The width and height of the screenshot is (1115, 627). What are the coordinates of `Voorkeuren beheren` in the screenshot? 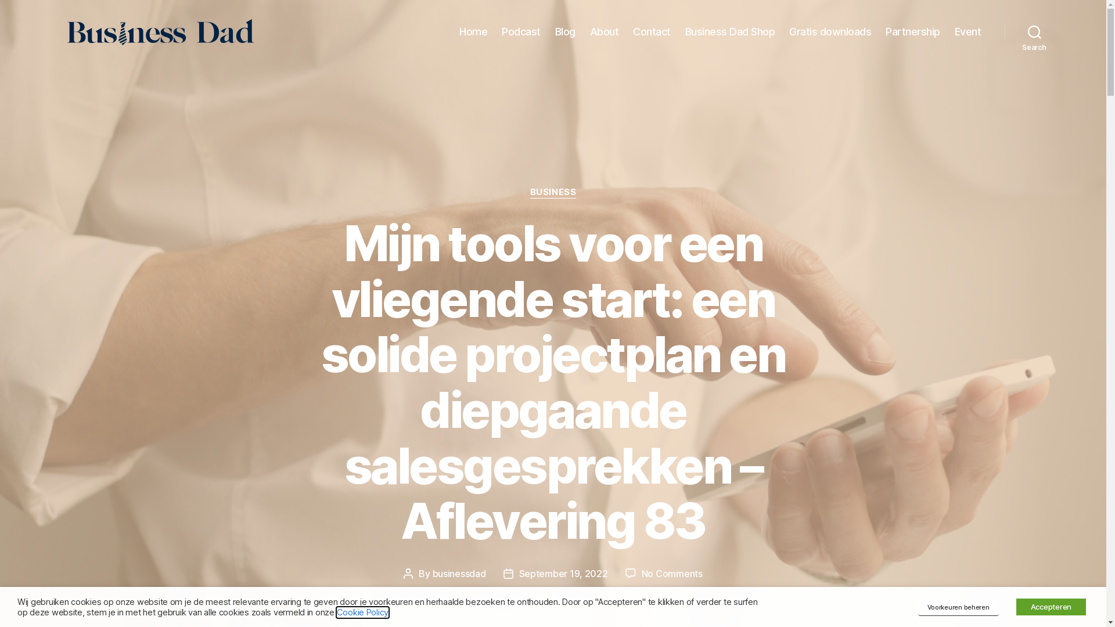 It's located at (958, 608).